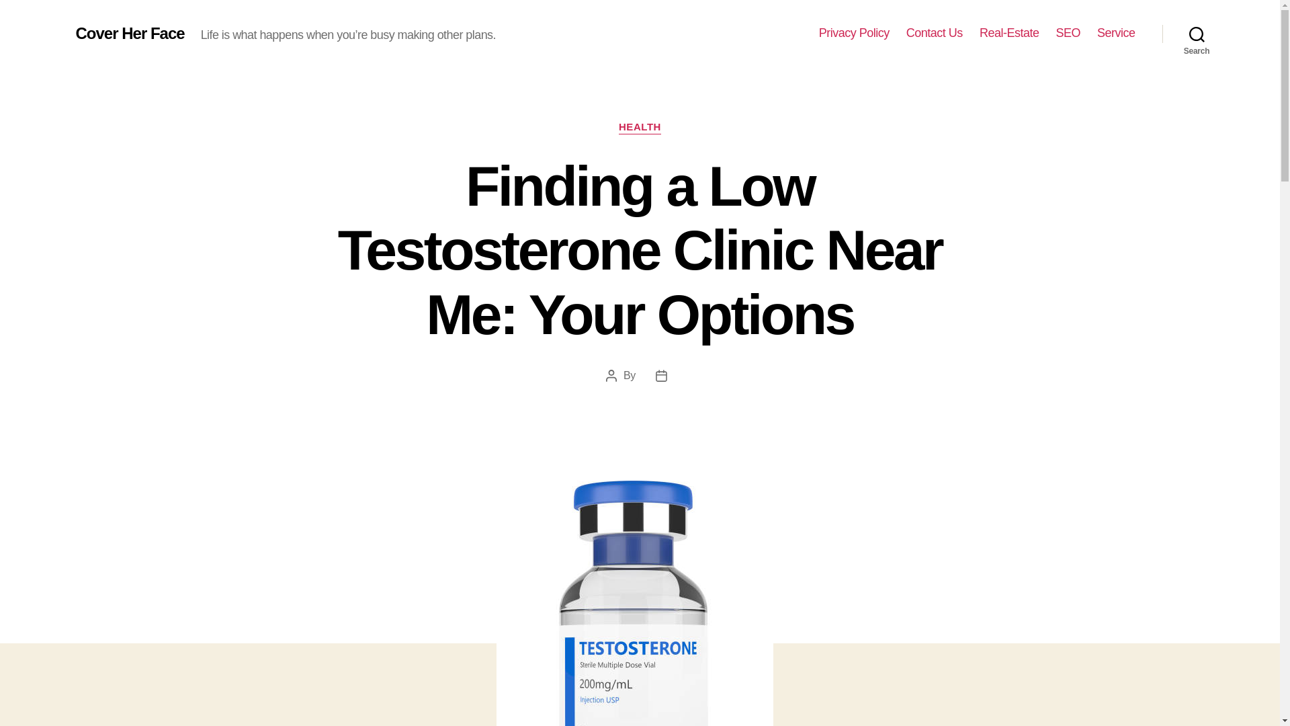  What do you see at coordinates (1068, 33) in the screenshot?
I see `SEO` at bounding box center [1068, 33].